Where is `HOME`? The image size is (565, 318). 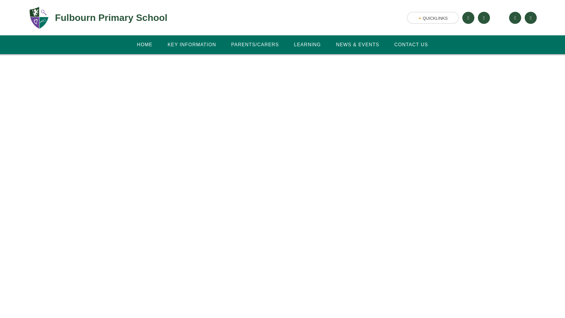
HOME is located at coordinates (144, 44).